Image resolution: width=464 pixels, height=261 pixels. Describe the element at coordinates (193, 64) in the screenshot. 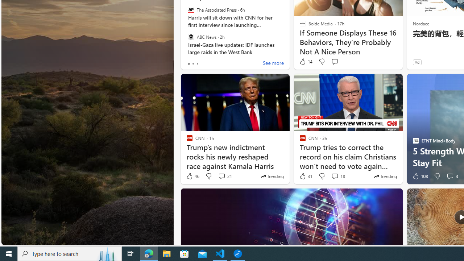

I see `tab-1` at that location.